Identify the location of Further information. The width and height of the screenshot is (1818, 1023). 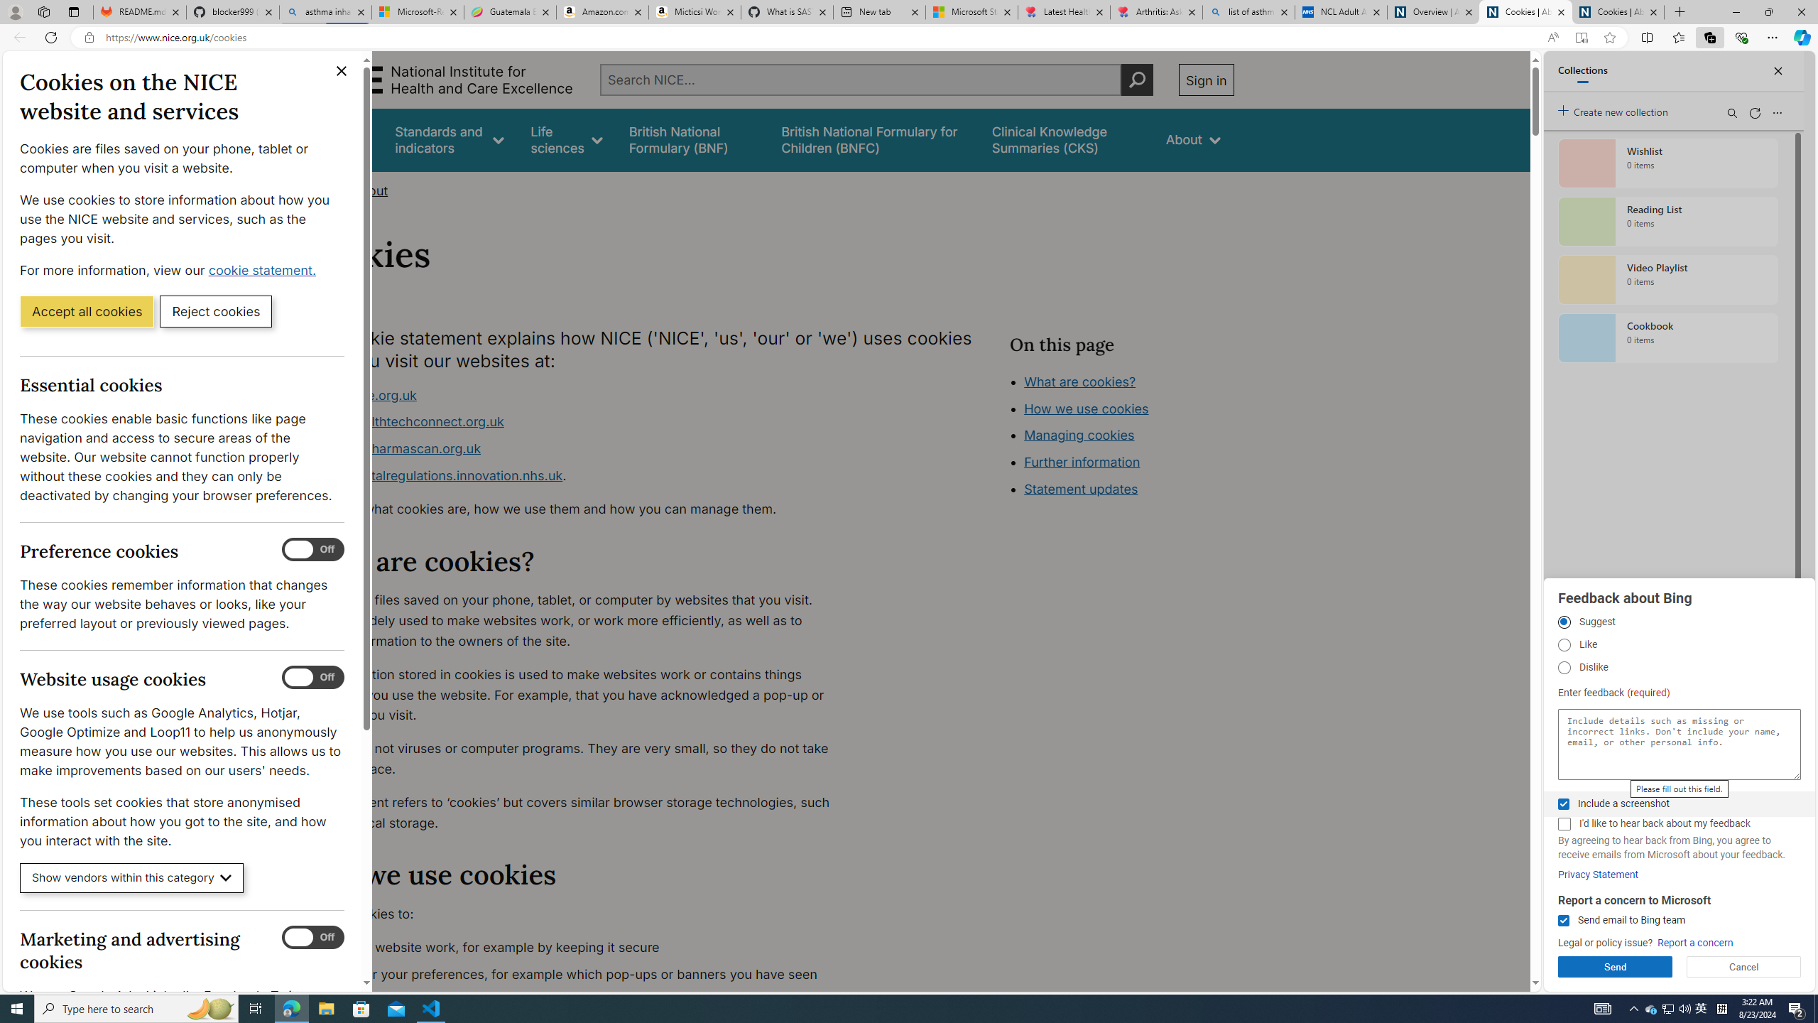
(1082, 462).